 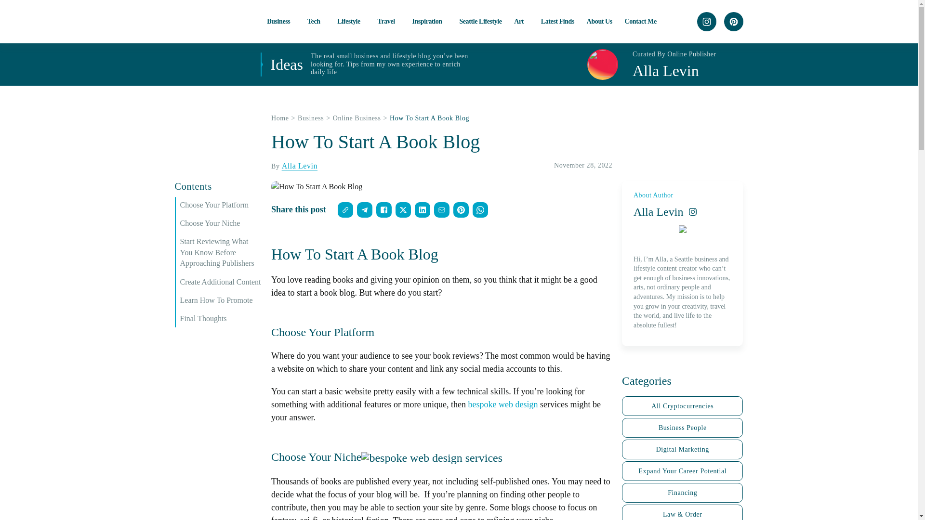 I want to click on Business, so click(x=281, y=21).